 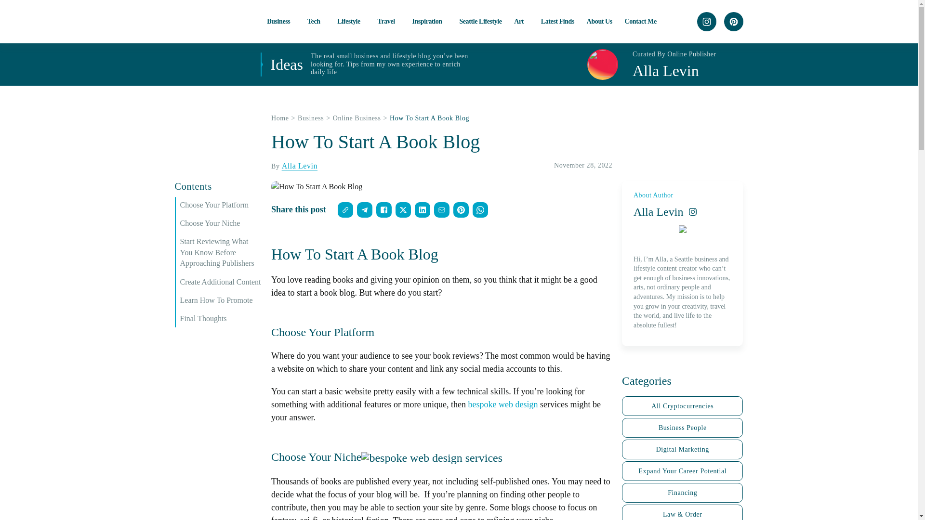 I want to click on Business, so click(x=281, y=21).